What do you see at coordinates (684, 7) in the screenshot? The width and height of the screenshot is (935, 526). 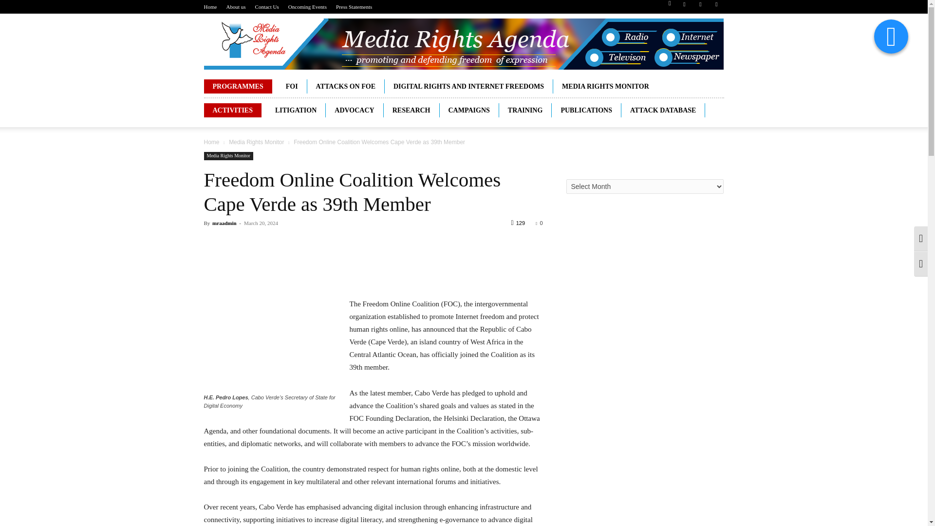 I see `Facebook` at bounding box center [684, 7].